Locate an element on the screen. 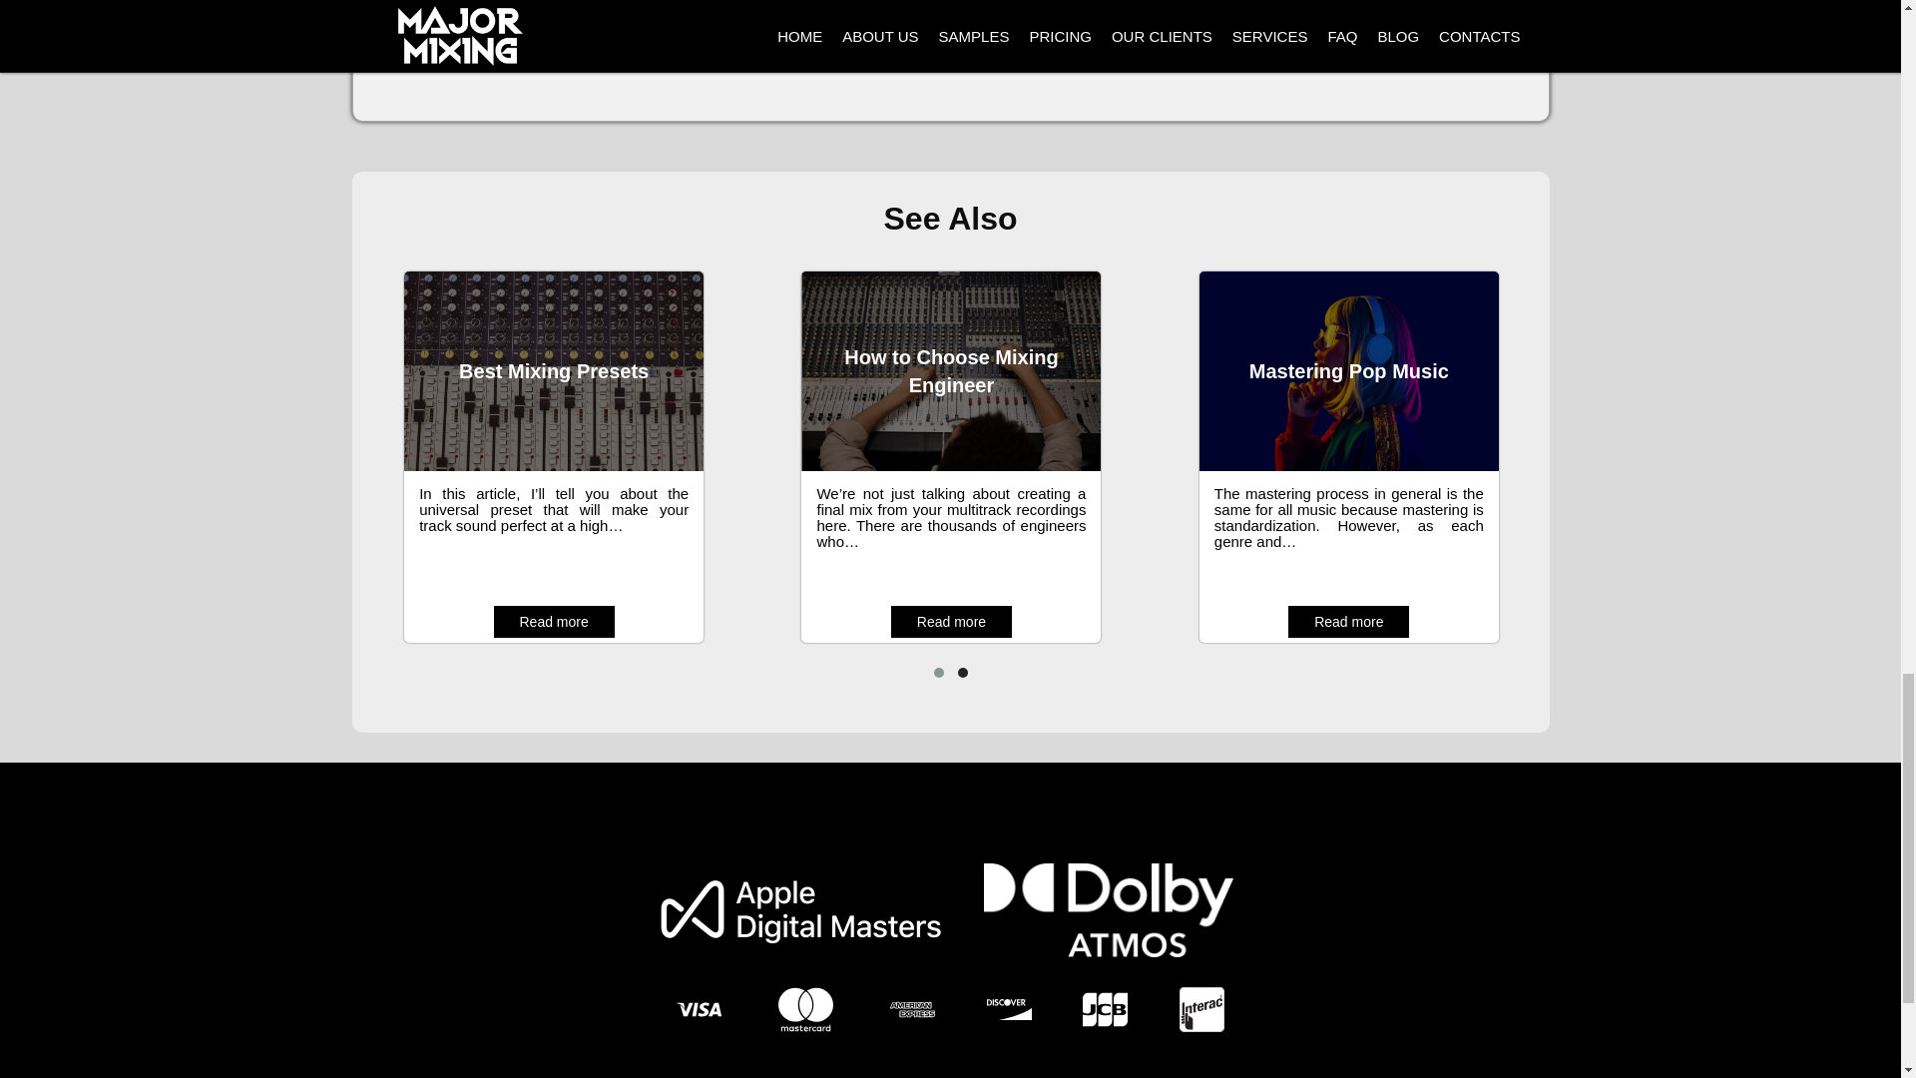  Mastering Pop Music is located at coordinates (1348, 371).